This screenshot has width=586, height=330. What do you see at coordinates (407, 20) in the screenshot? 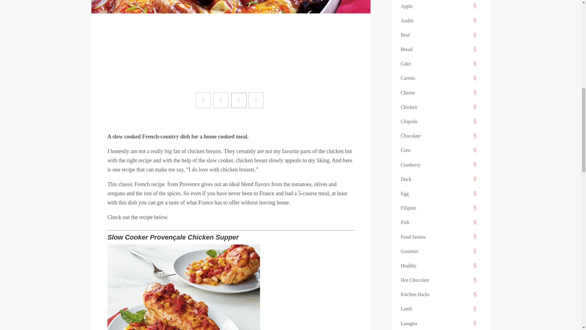
I see `Arabic` at bounding box center [407, 20].